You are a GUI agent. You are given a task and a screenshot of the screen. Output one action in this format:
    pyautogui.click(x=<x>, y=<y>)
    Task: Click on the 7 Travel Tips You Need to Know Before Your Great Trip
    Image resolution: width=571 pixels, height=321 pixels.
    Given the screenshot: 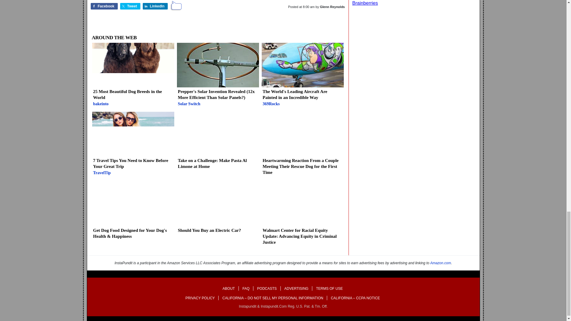 What is the action you would take?
    pyautogui.click(x=133, y=145)
    